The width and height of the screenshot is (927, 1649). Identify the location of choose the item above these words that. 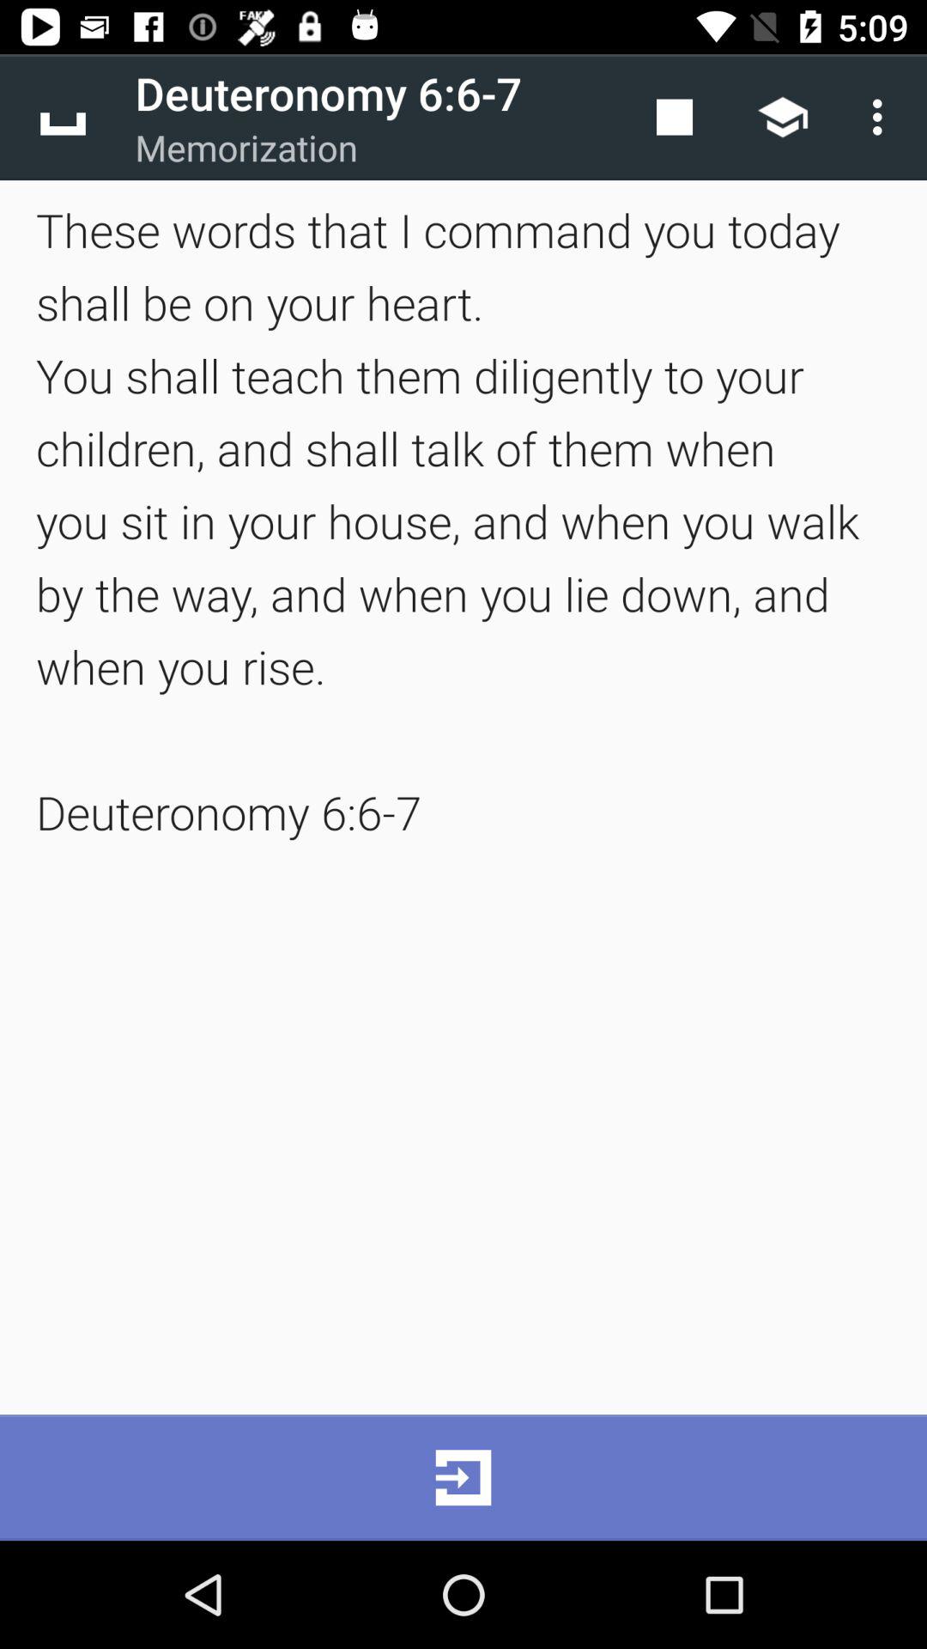
(63, 117).